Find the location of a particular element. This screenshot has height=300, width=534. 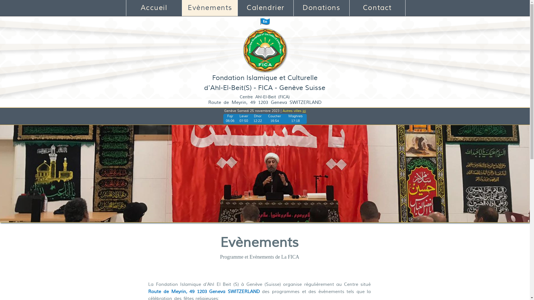

Route de Meyrin, 49 1203 Geneva SWITZERLAND is located at coordinates (204, 292).